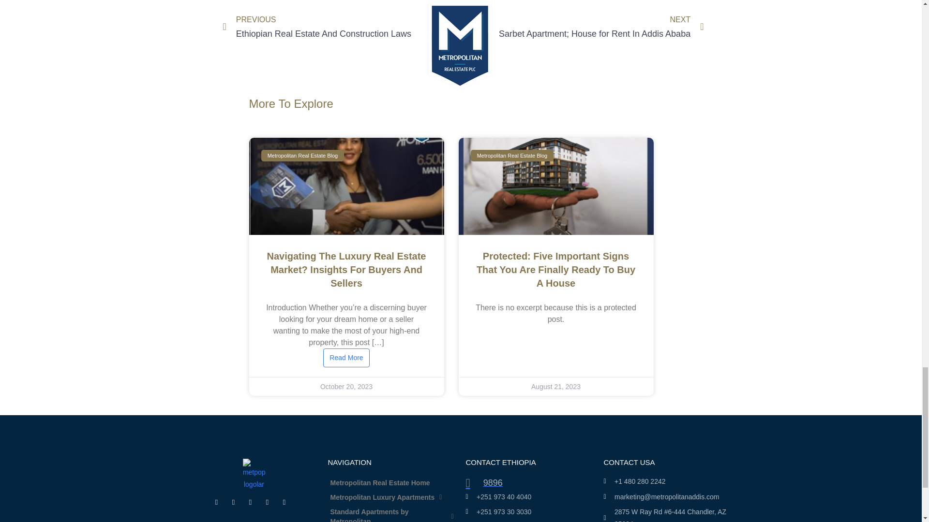 Image resolution: width=929 pixels, height=522 pixels. I want to click on Read More, so click(392, 497).